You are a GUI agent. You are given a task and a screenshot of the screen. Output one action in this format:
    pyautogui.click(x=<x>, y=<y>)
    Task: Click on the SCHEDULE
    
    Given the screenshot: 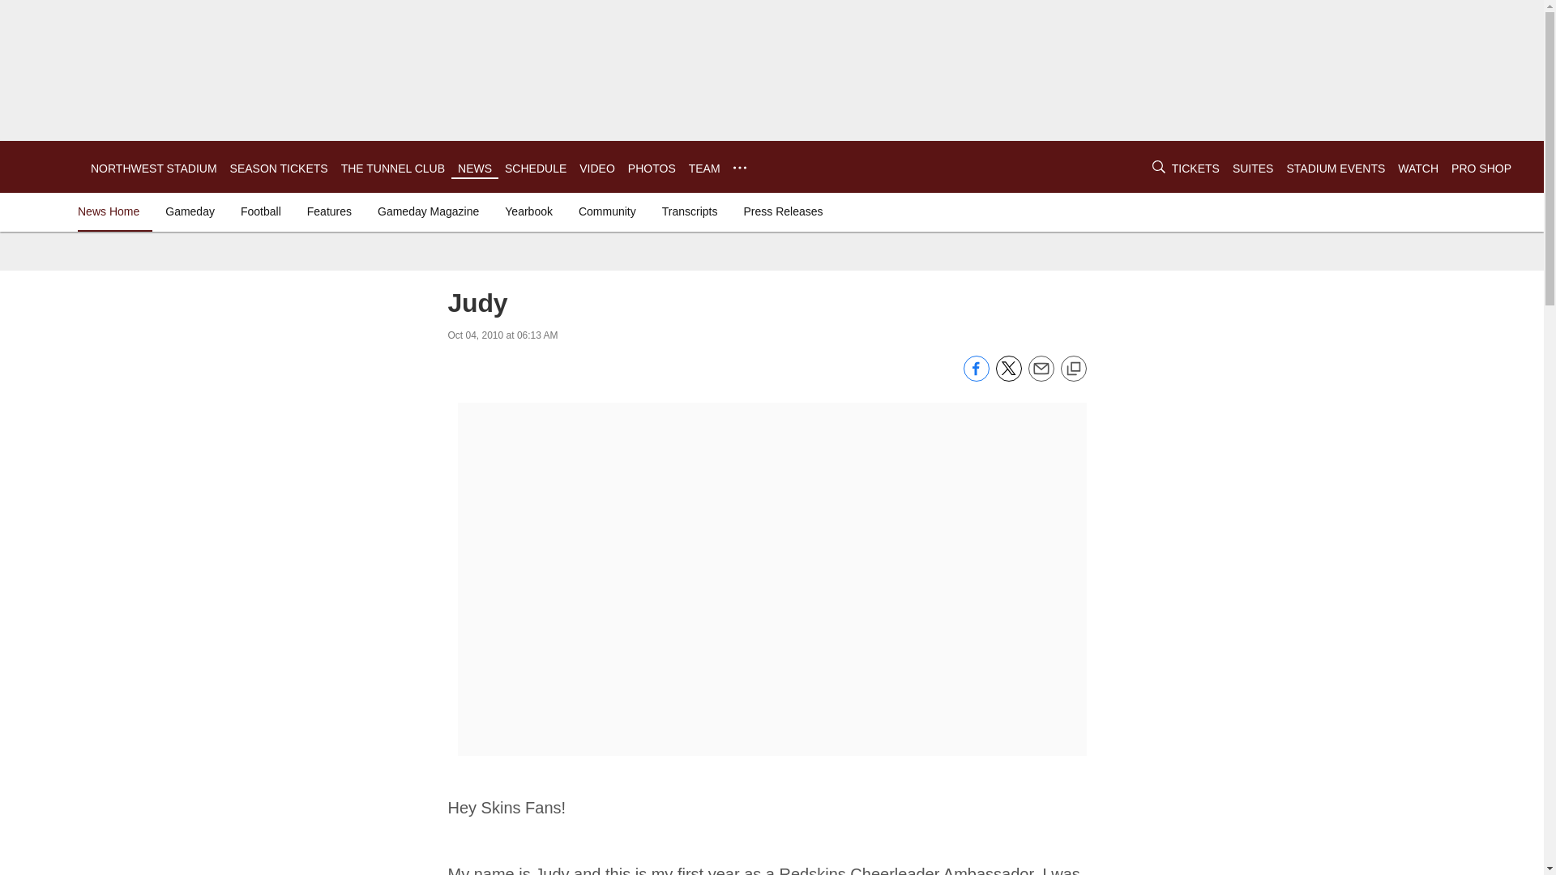 What is the action you would take?
    pyautogui.click(x=535, y=169)
    